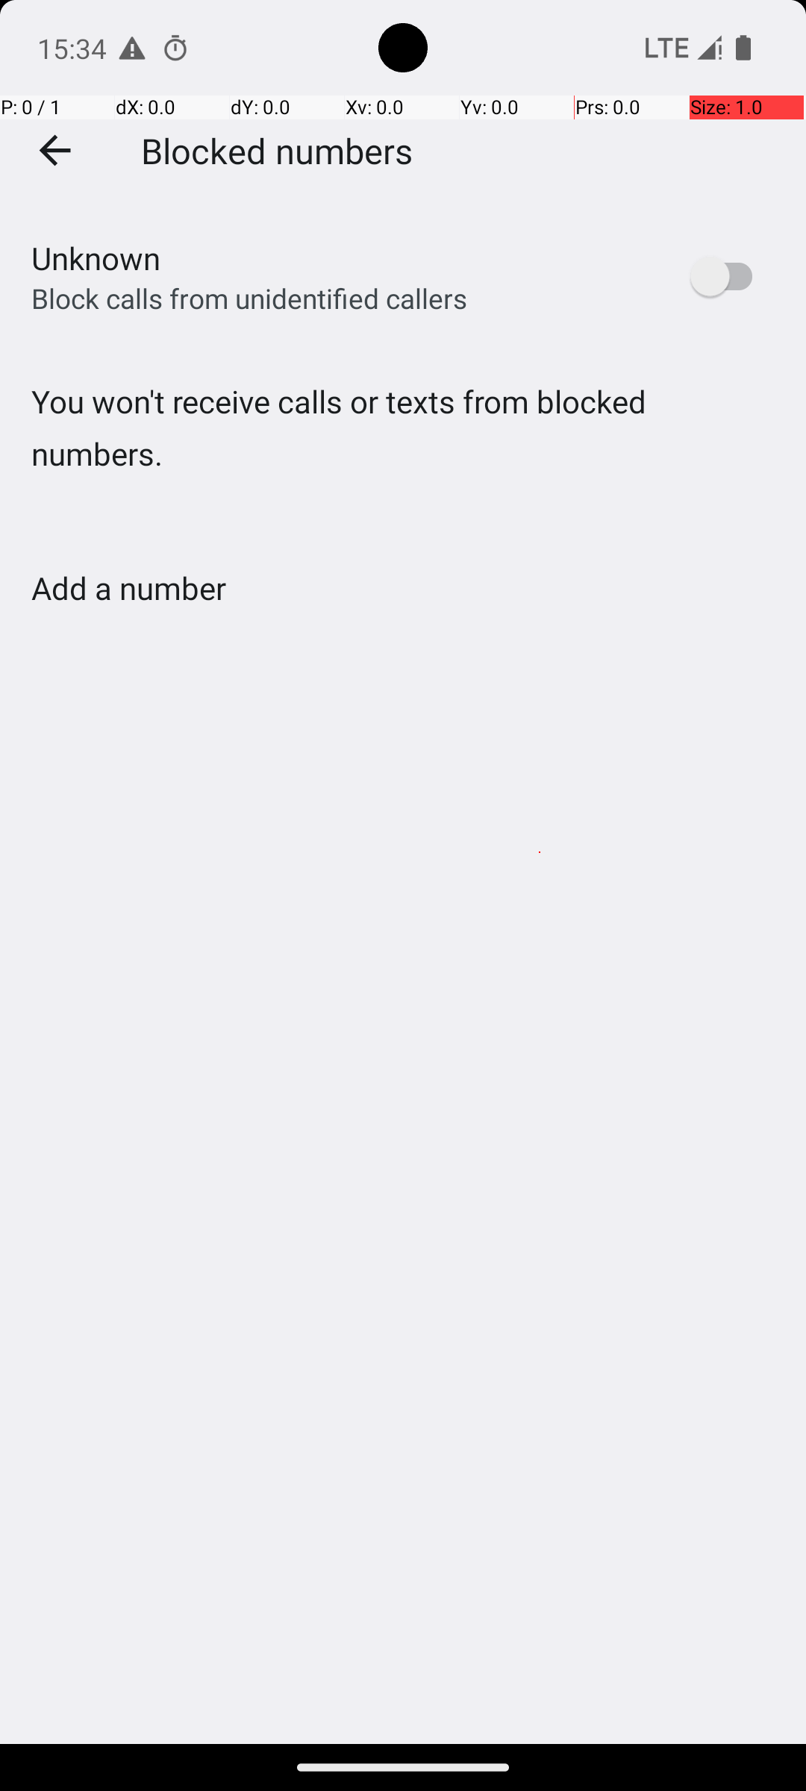 Image resolution: width=806 pixels, height=1791 pixels. I want to click on Unknown, so click(96, 258).